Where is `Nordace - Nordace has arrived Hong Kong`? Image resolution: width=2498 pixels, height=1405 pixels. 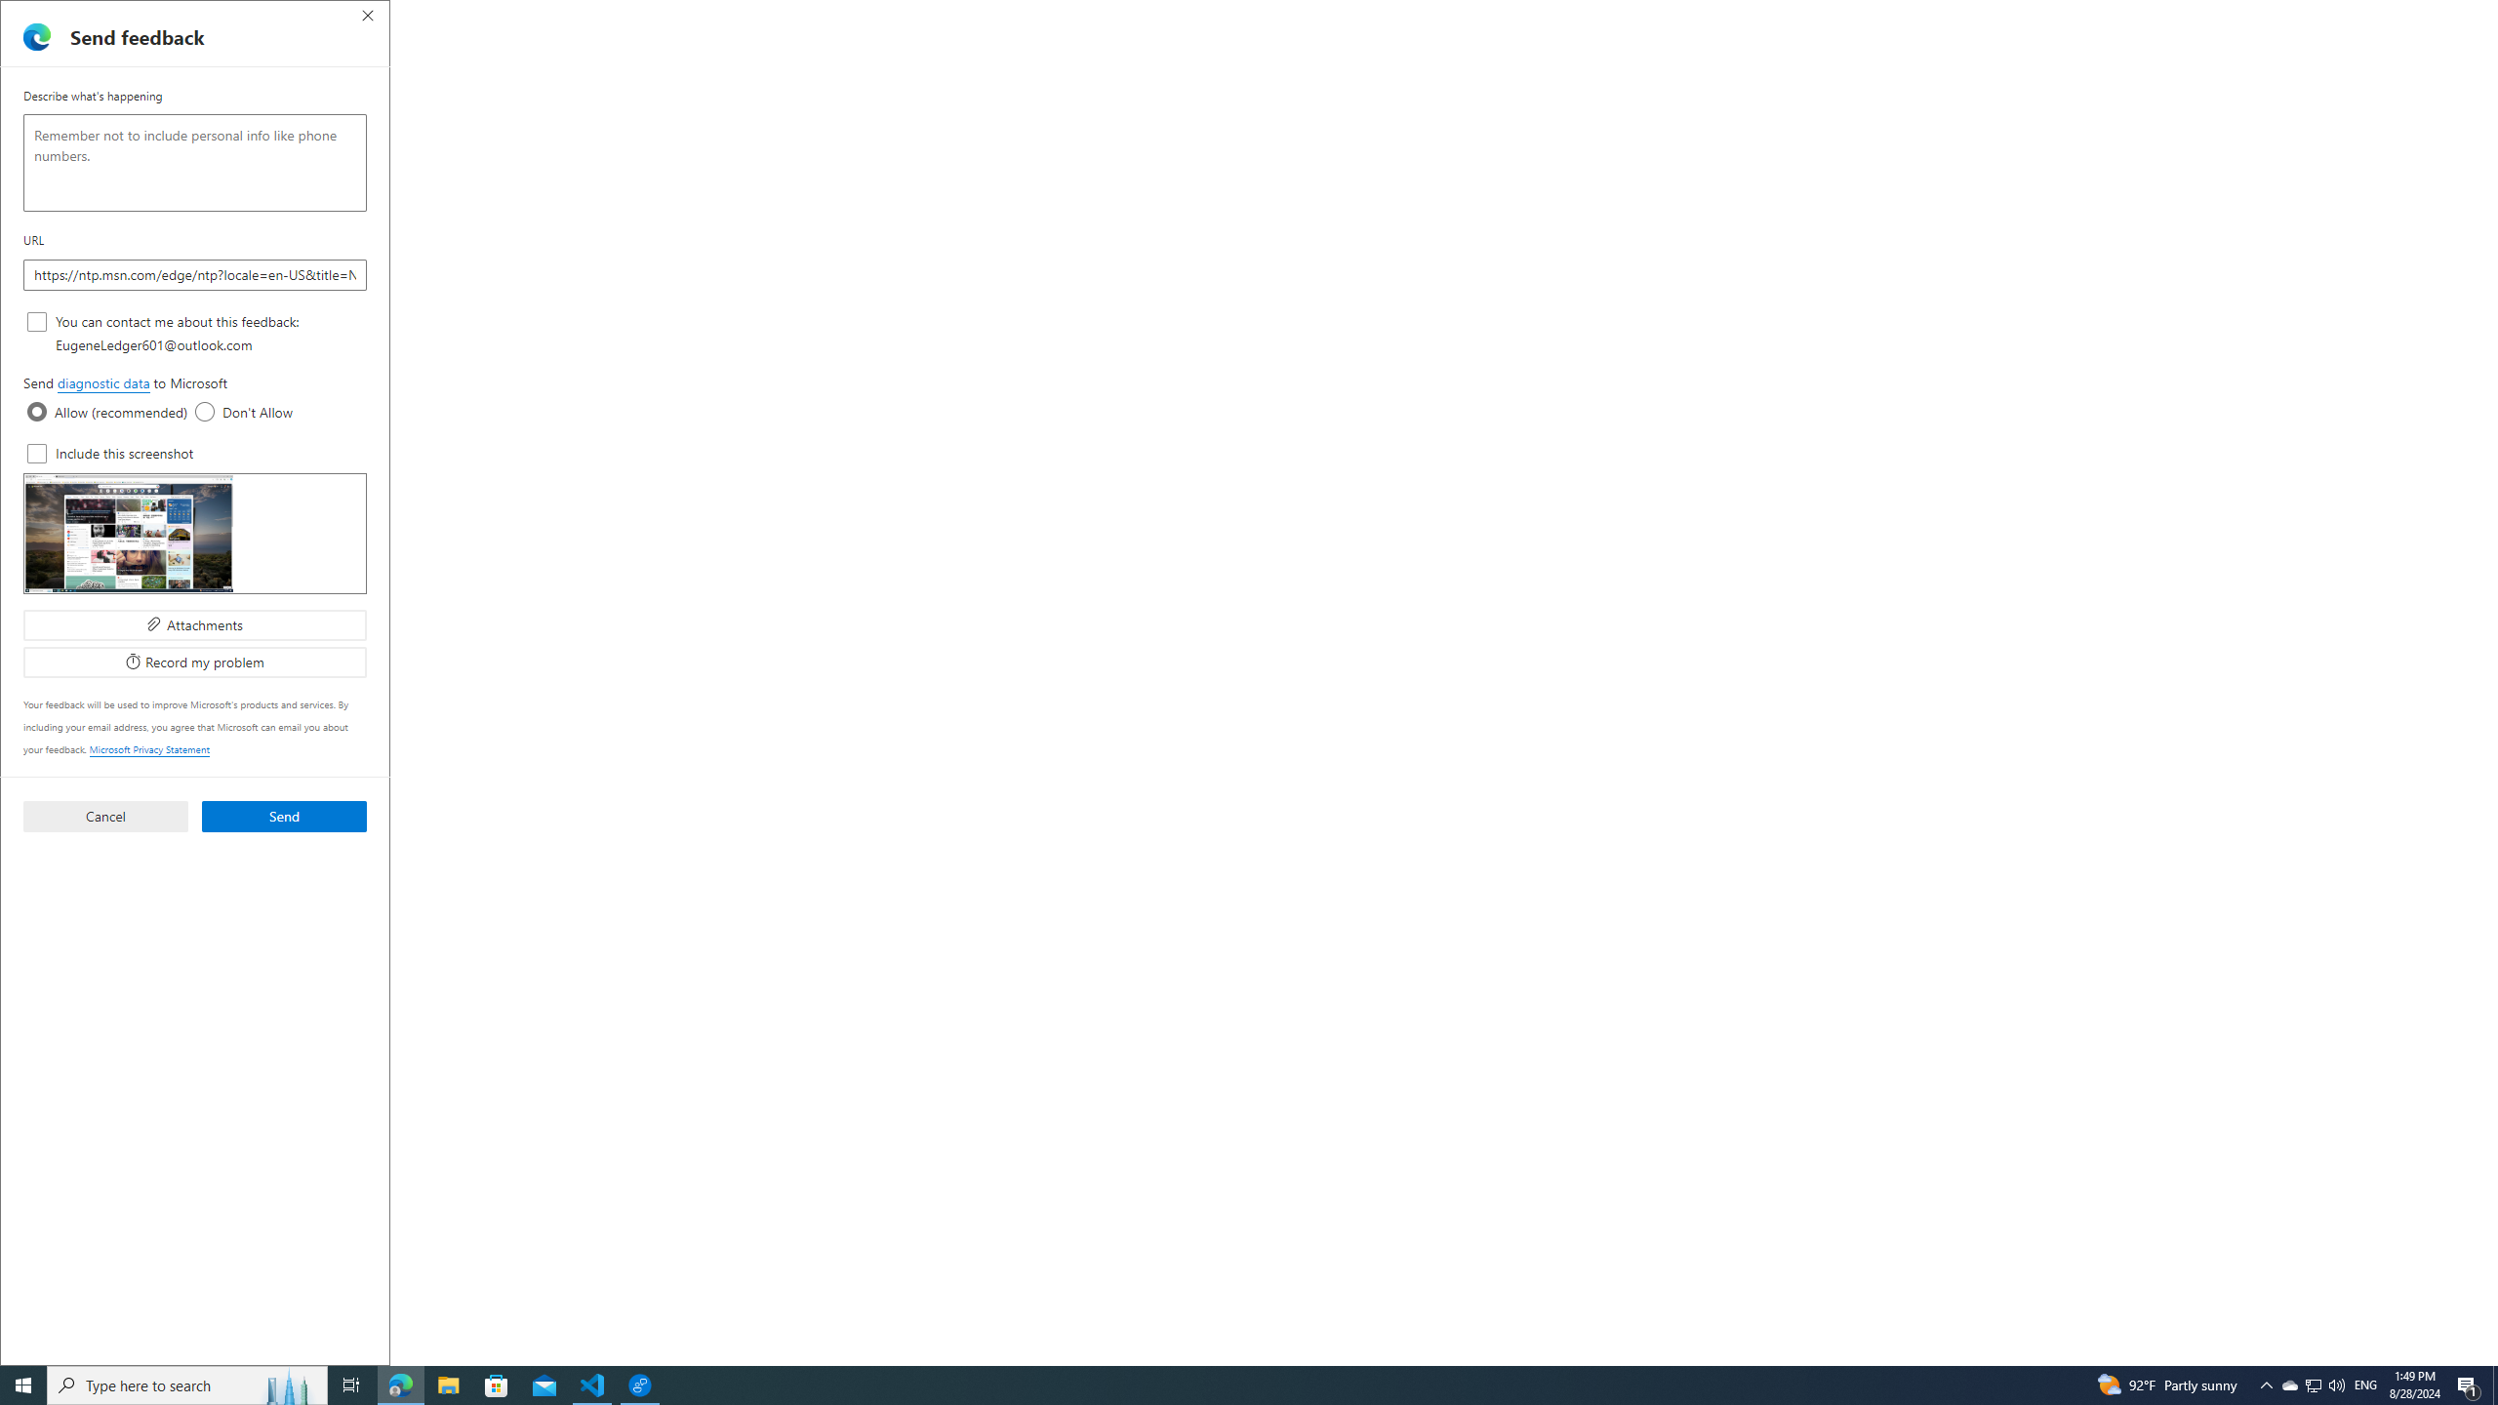
Nordace - Nordace has arrived Hong Kong is located at coordinates (1914, 17).